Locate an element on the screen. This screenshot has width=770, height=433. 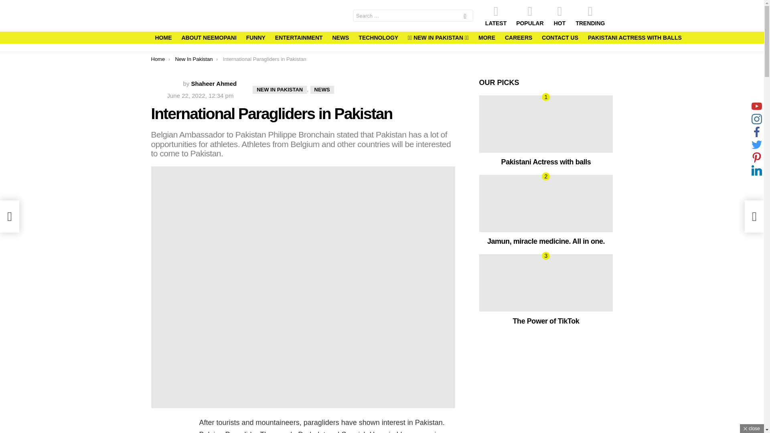
SEARCH is located at coordinates (465, 17).